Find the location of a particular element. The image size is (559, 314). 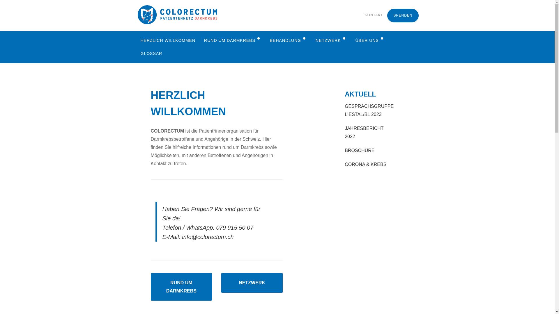

HERZLICH WILLKOMMEN is located at coordinates (168, 41).